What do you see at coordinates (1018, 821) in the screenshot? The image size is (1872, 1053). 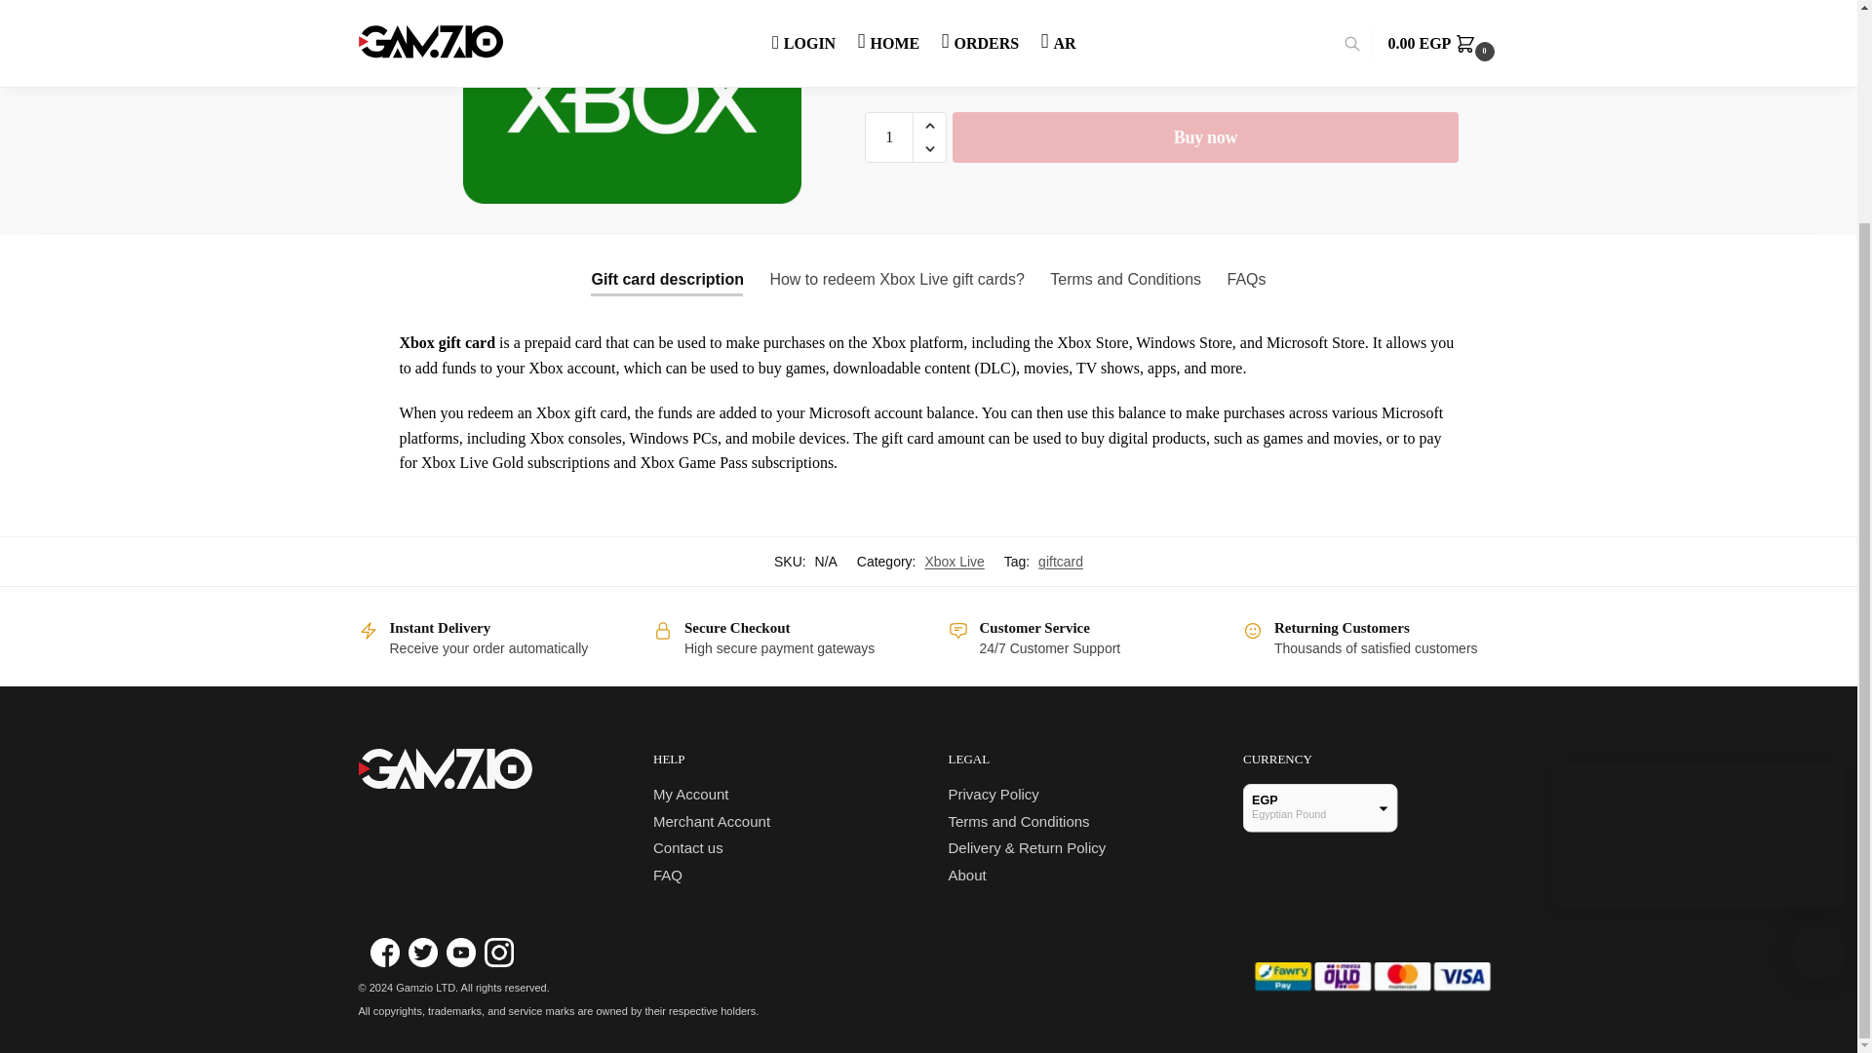 I see `Terms and Conditions` at bounding box center [1018, 821].